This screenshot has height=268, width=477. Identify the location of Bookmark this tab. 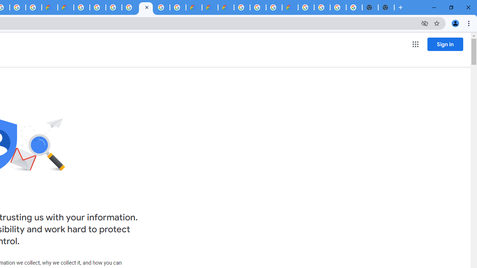
(437, 23).